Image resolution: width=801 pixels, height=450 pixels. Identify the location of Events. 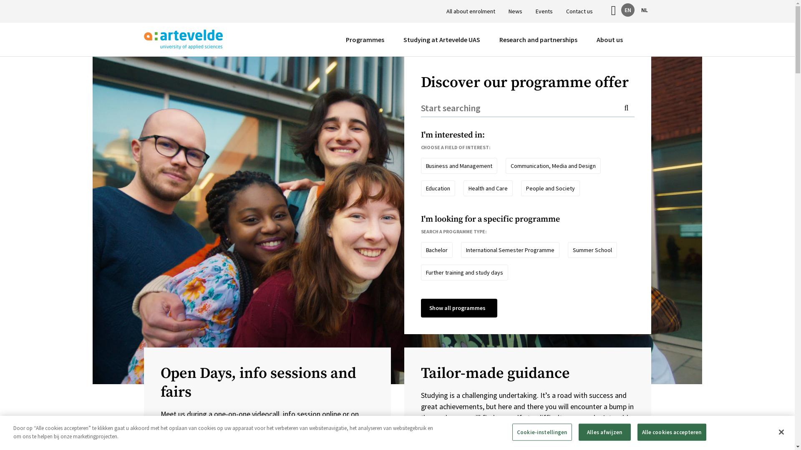
(544, 12).